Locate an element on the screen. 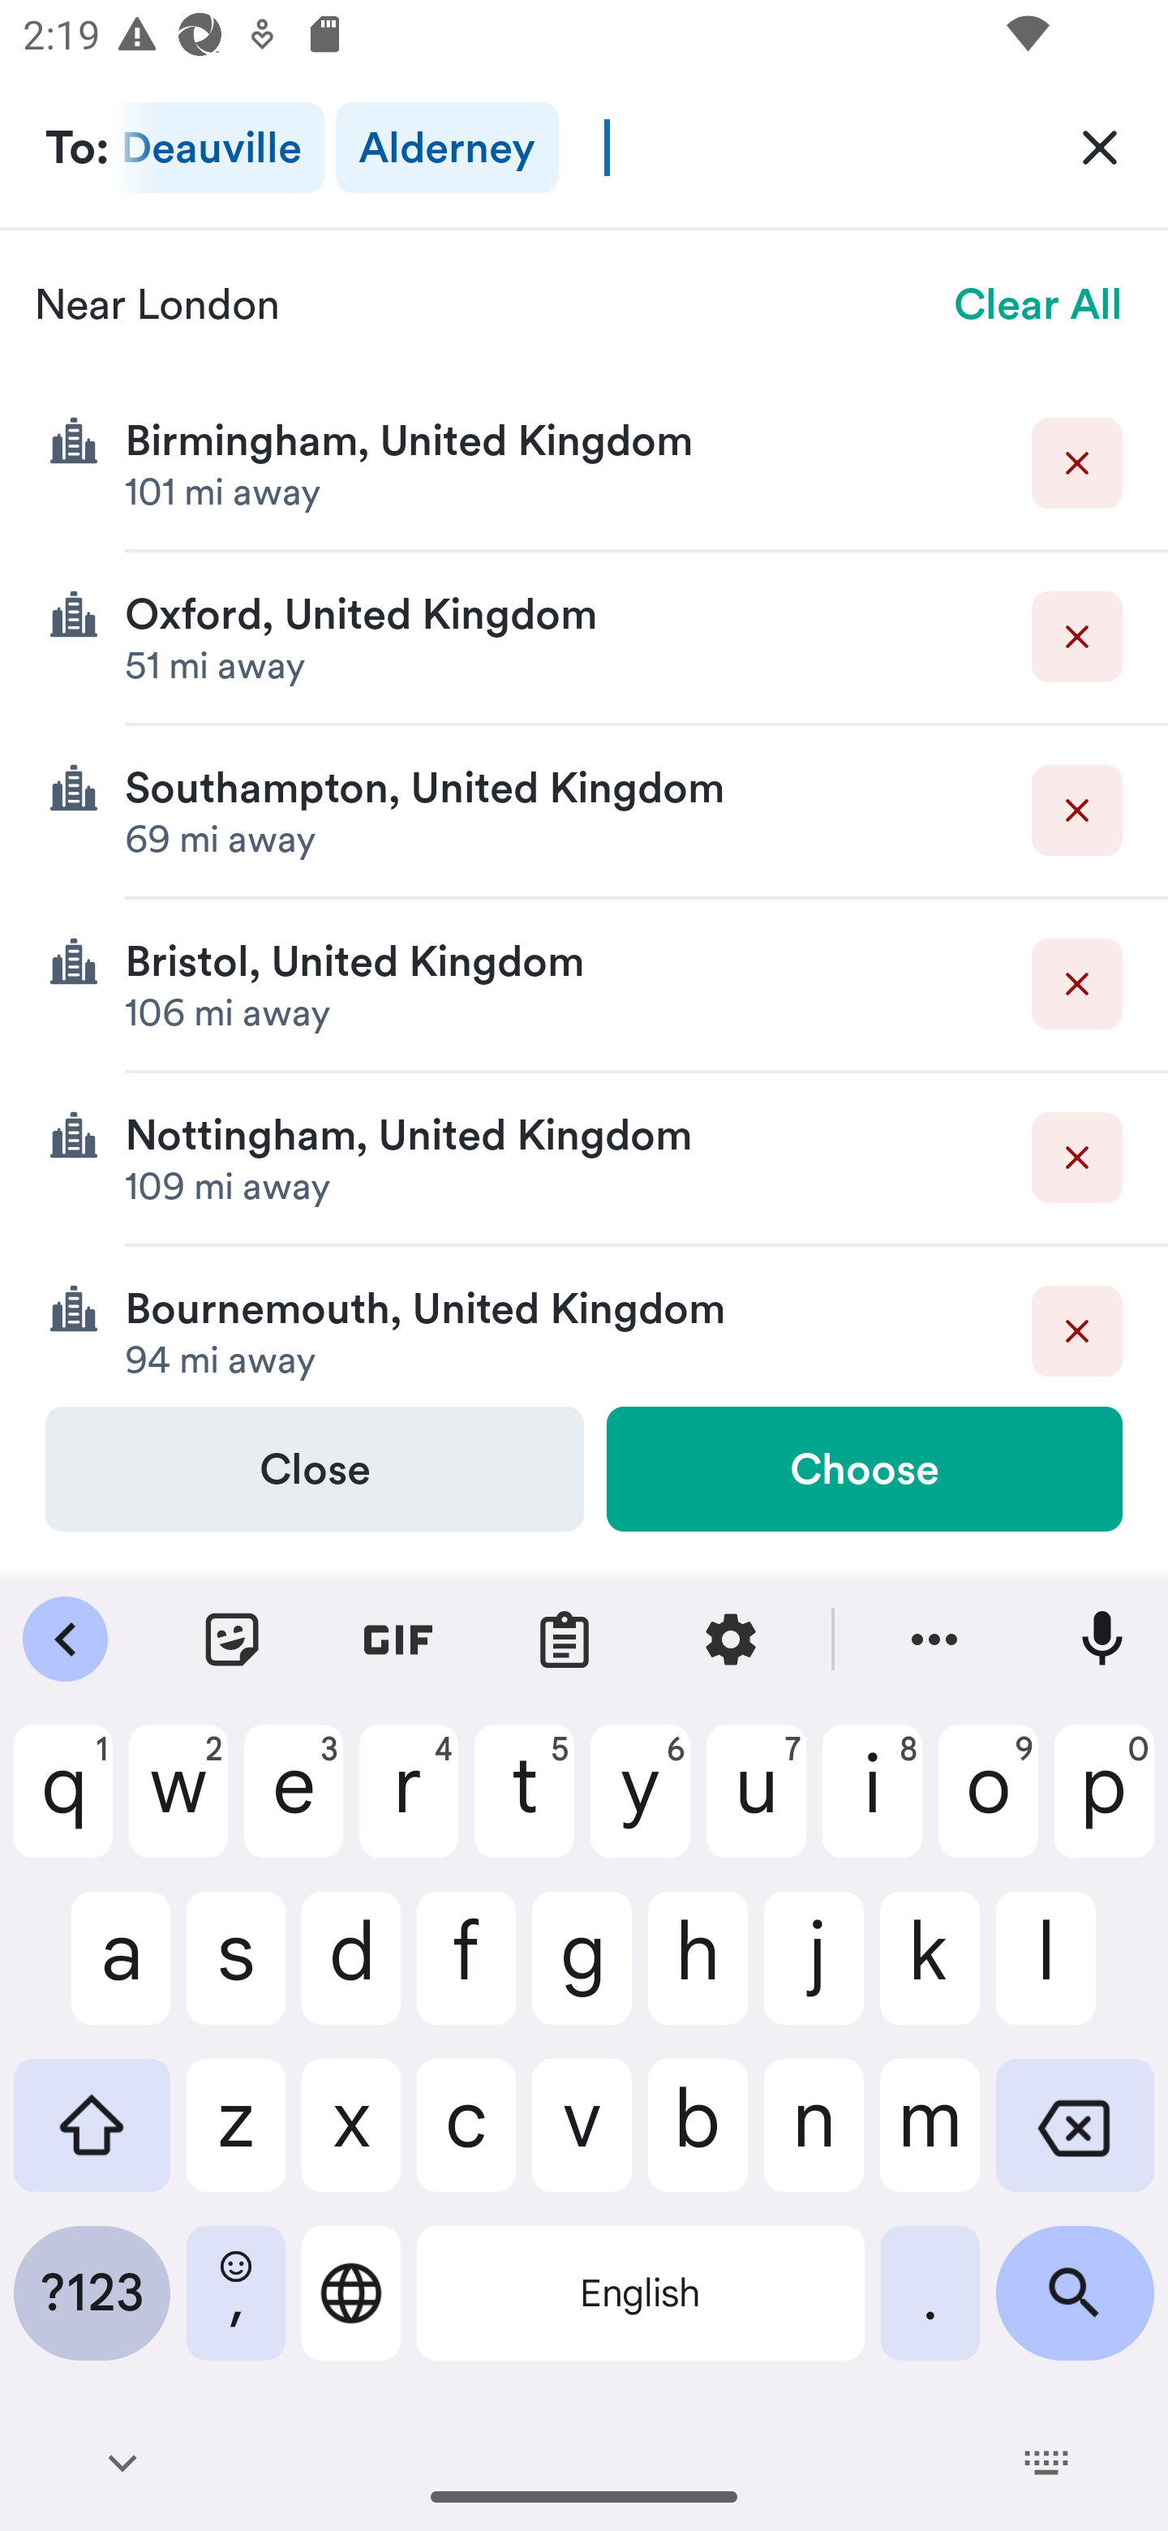 This screenshot has width=1168, height=2531. Close is located at coordinates (315, 1468).